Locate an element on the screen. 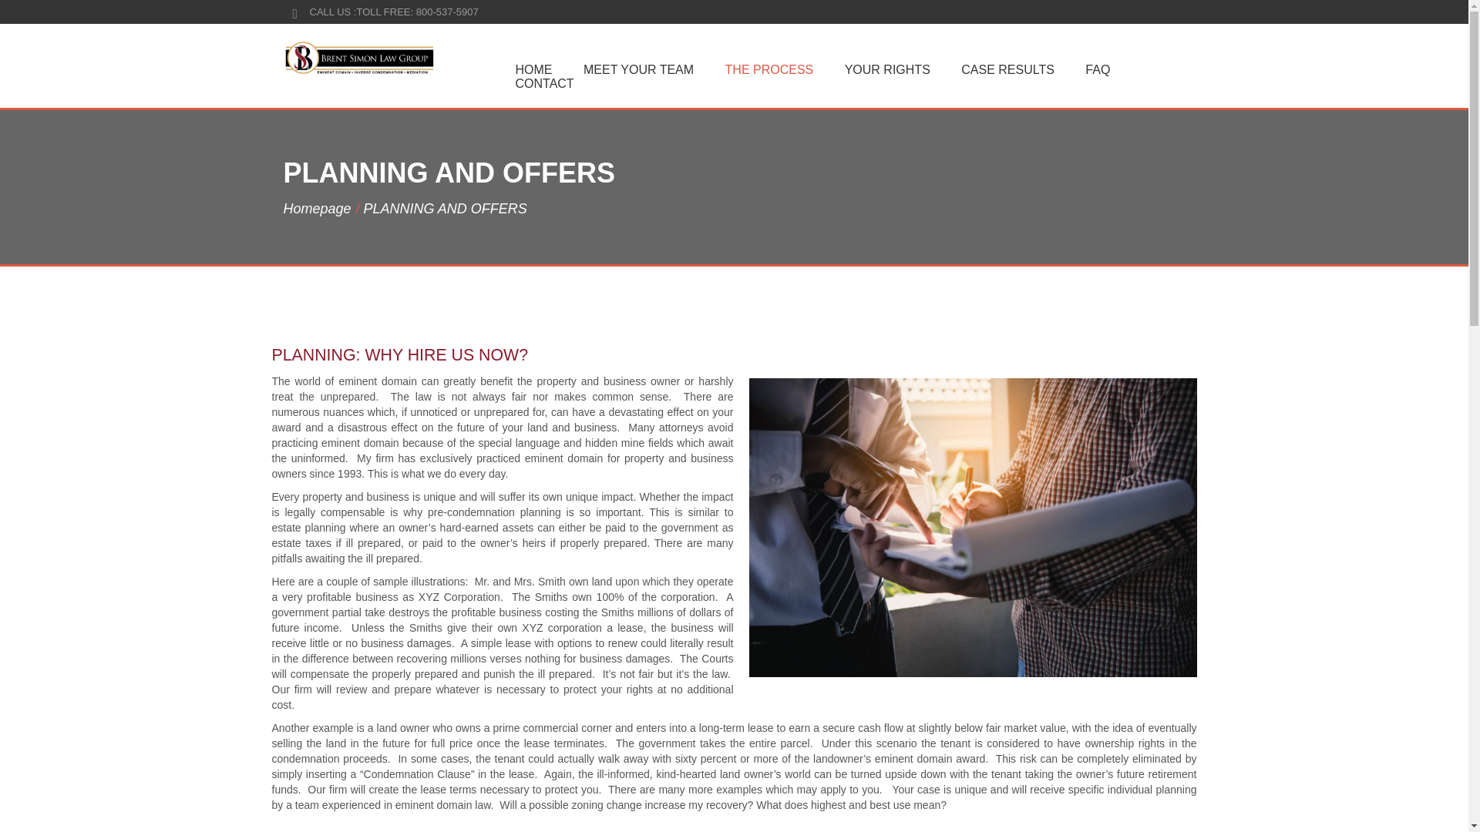 The width and height of the screenshot is (1480, 832). Homepage is located at coordinates (316, 208).